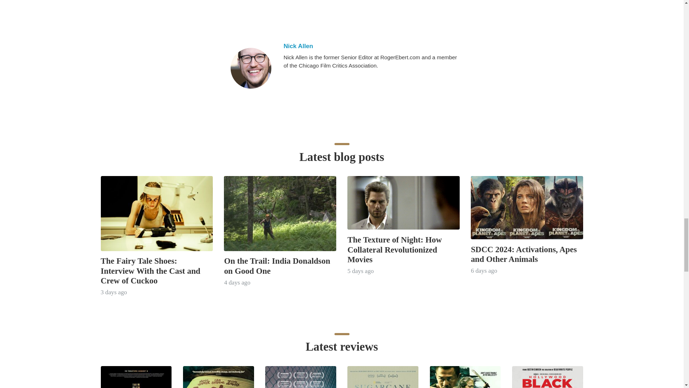  Describe the element at coordinates (524, 254) in the screenshot. I see `SDCC 2024: Activations, Apes and Other Animals` at that location.